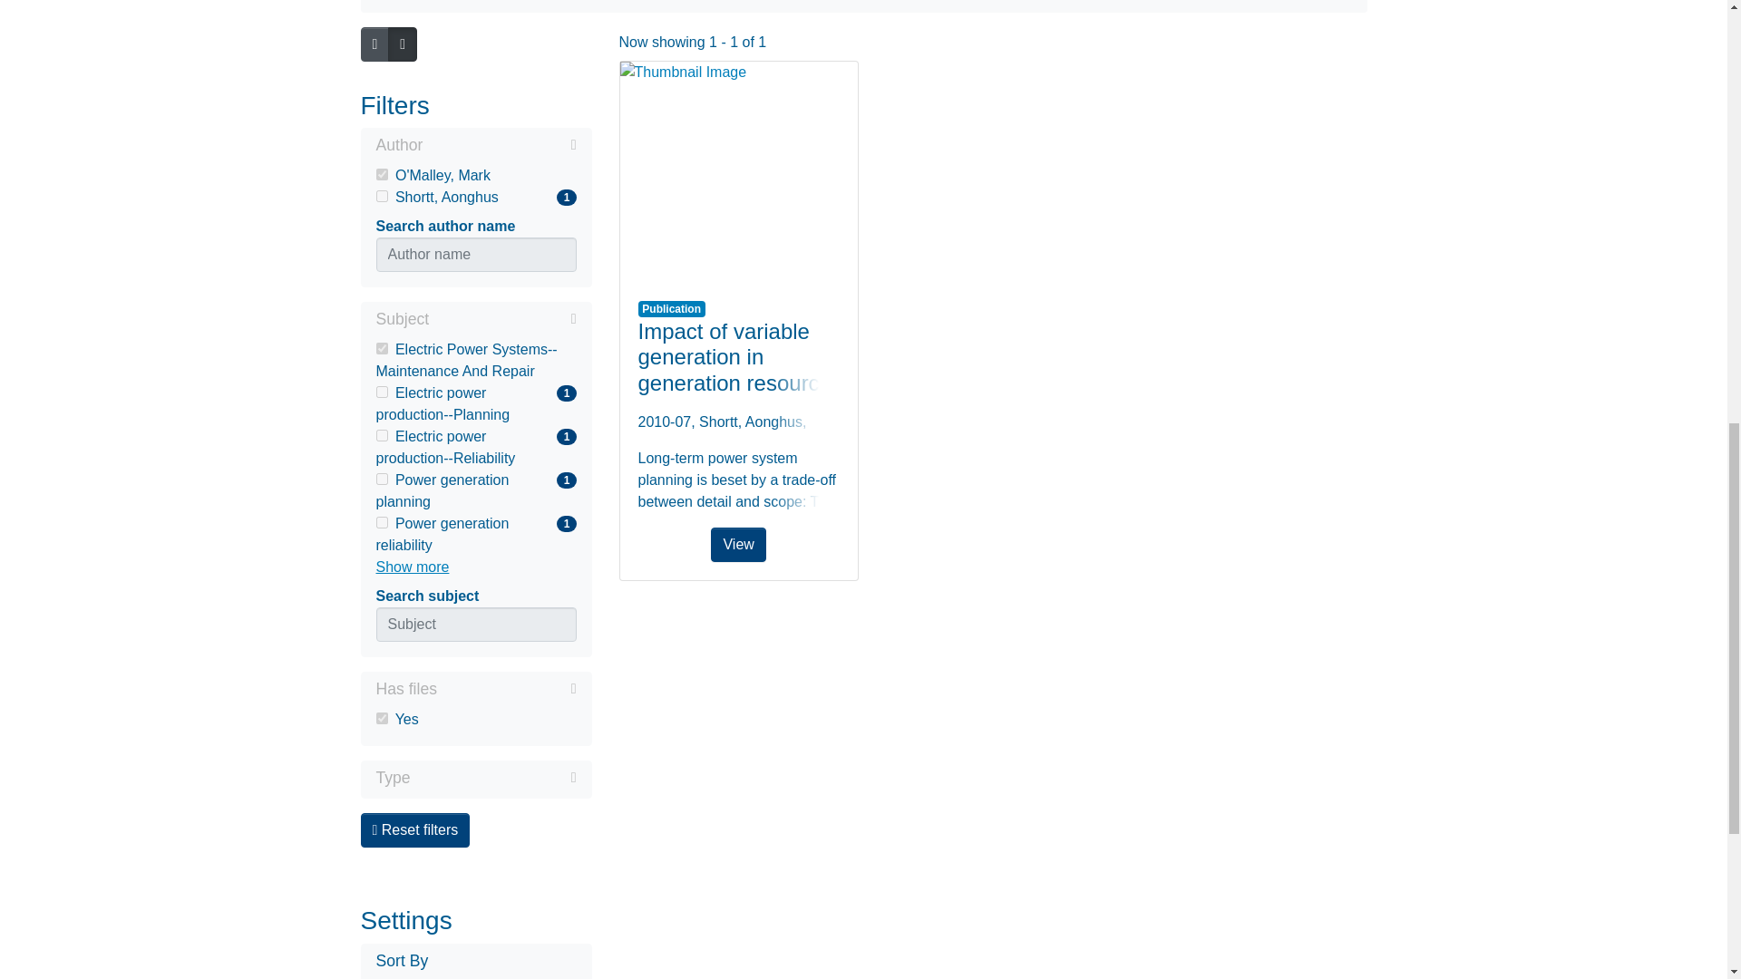 This screenshot has height=979, width=1741. What do you see at coordinates (381, 348) in the screenshot?
I see `on` at bounding box center [381, 348].